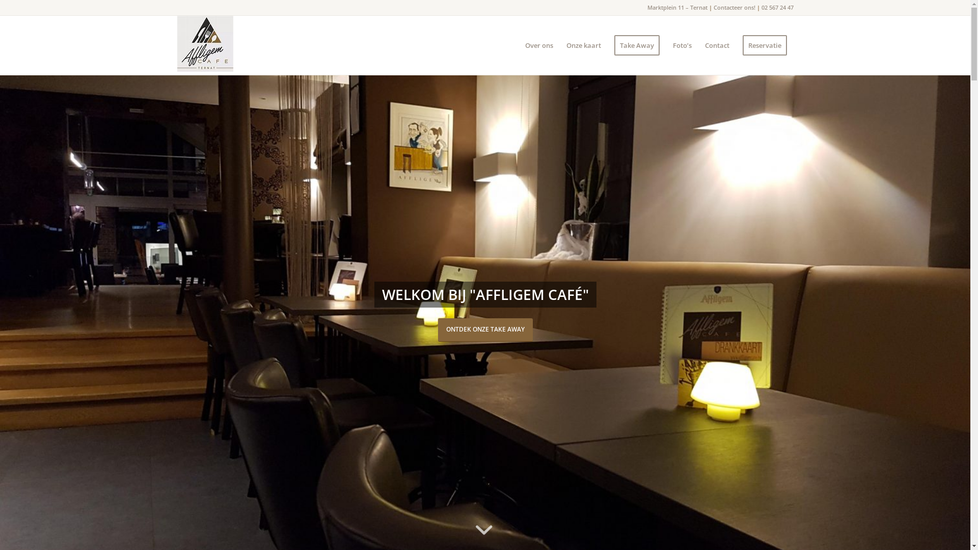 Image resolution: width=978 pixels, height=550 pixels. I want to click on Onze kaart, so click(583, 45).